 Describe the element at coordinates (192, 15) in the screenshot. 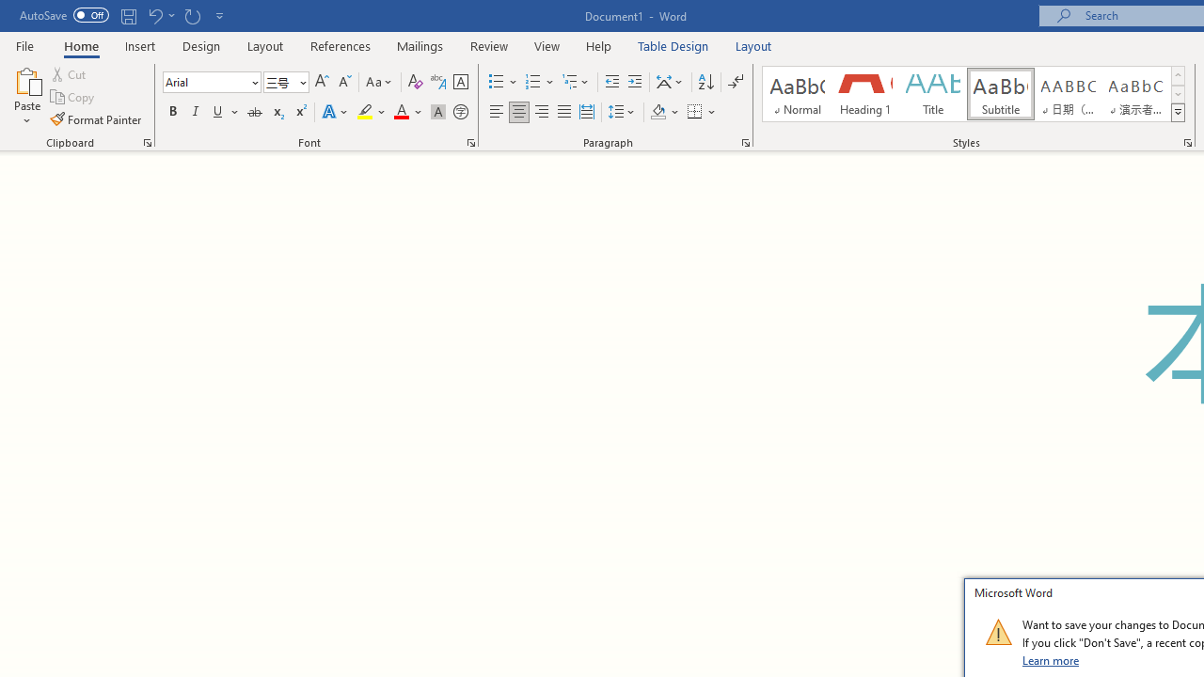

I see `Repeat Paste` at that location.